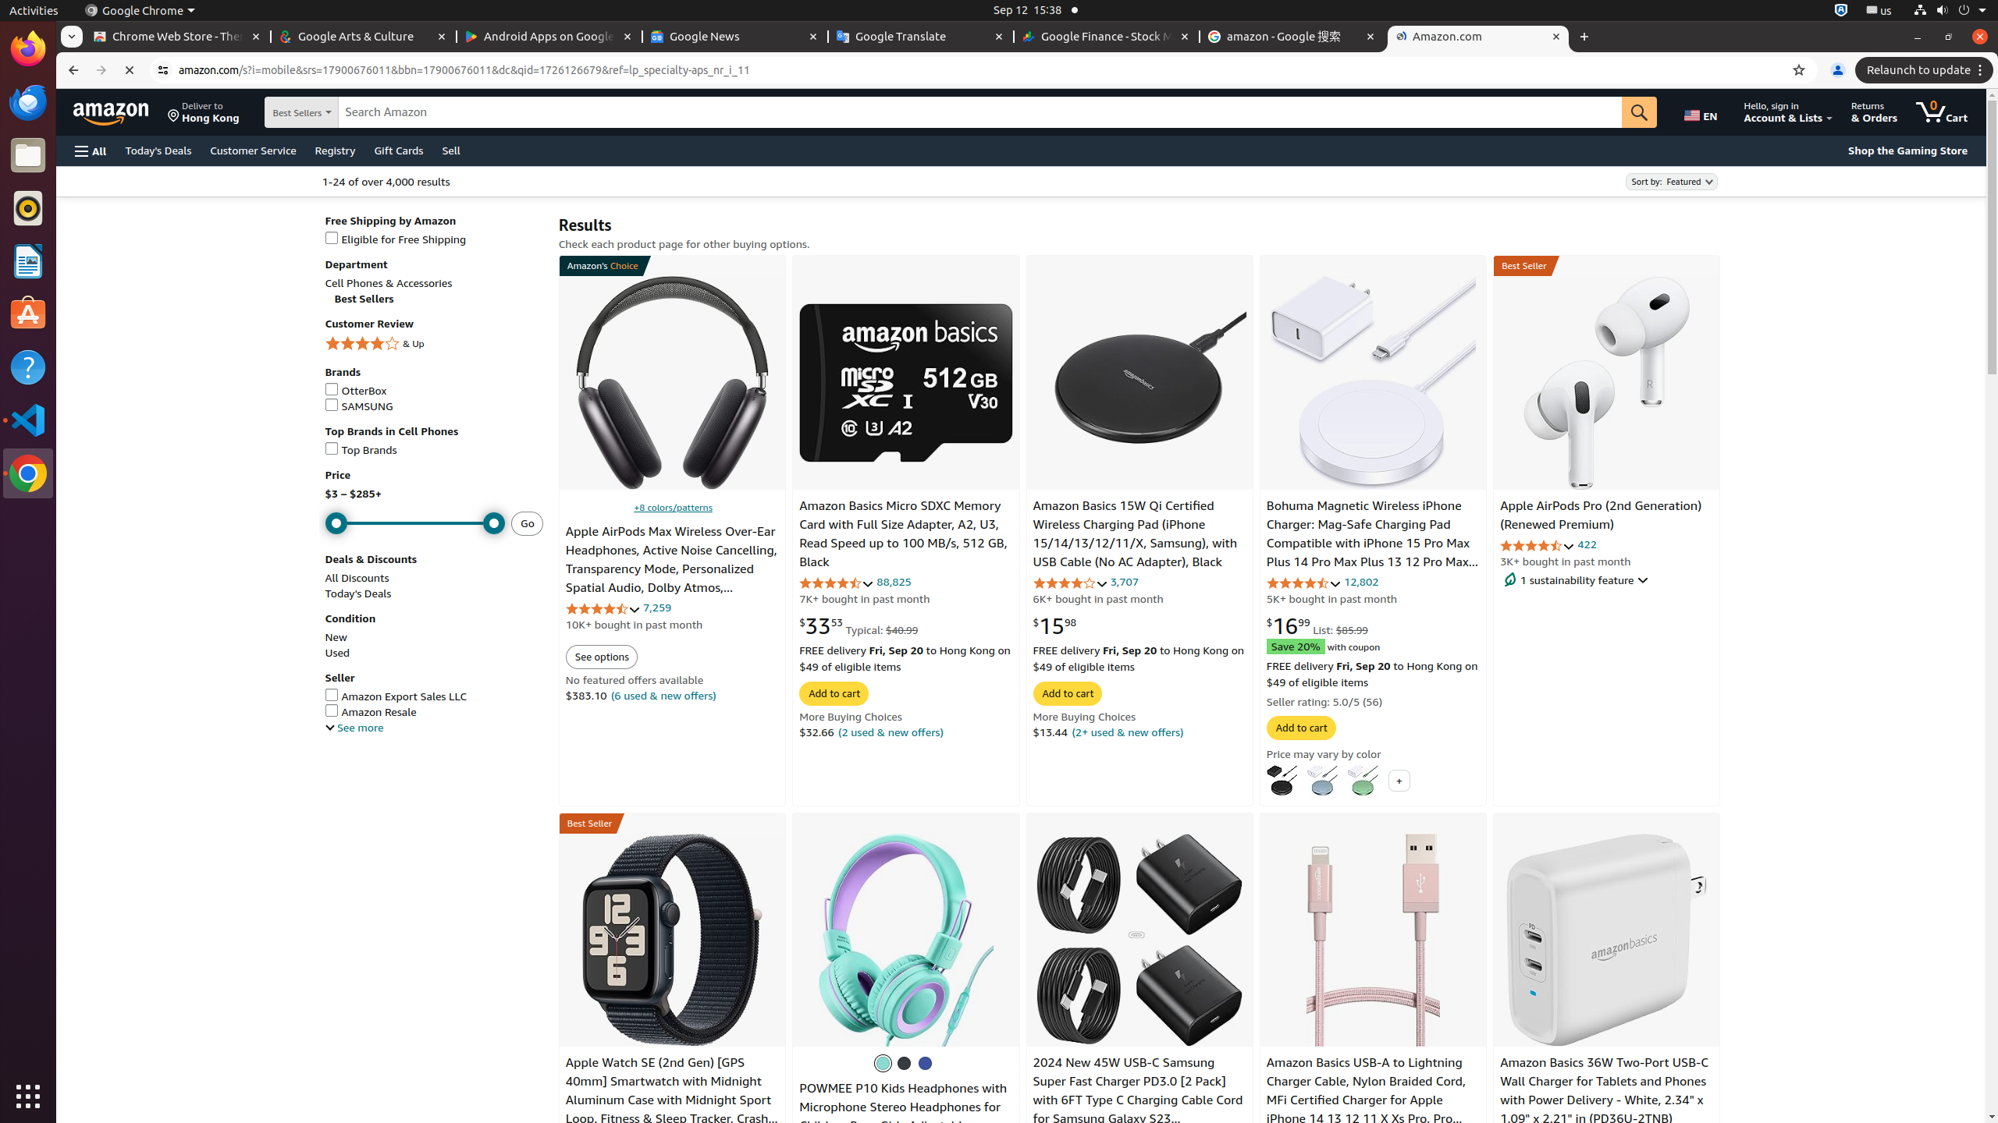 The height and width of the screenshot is (1123, 1998). Describe the element at coordinates (1672, 181) in the screenshot. I see `Featured` at that location.